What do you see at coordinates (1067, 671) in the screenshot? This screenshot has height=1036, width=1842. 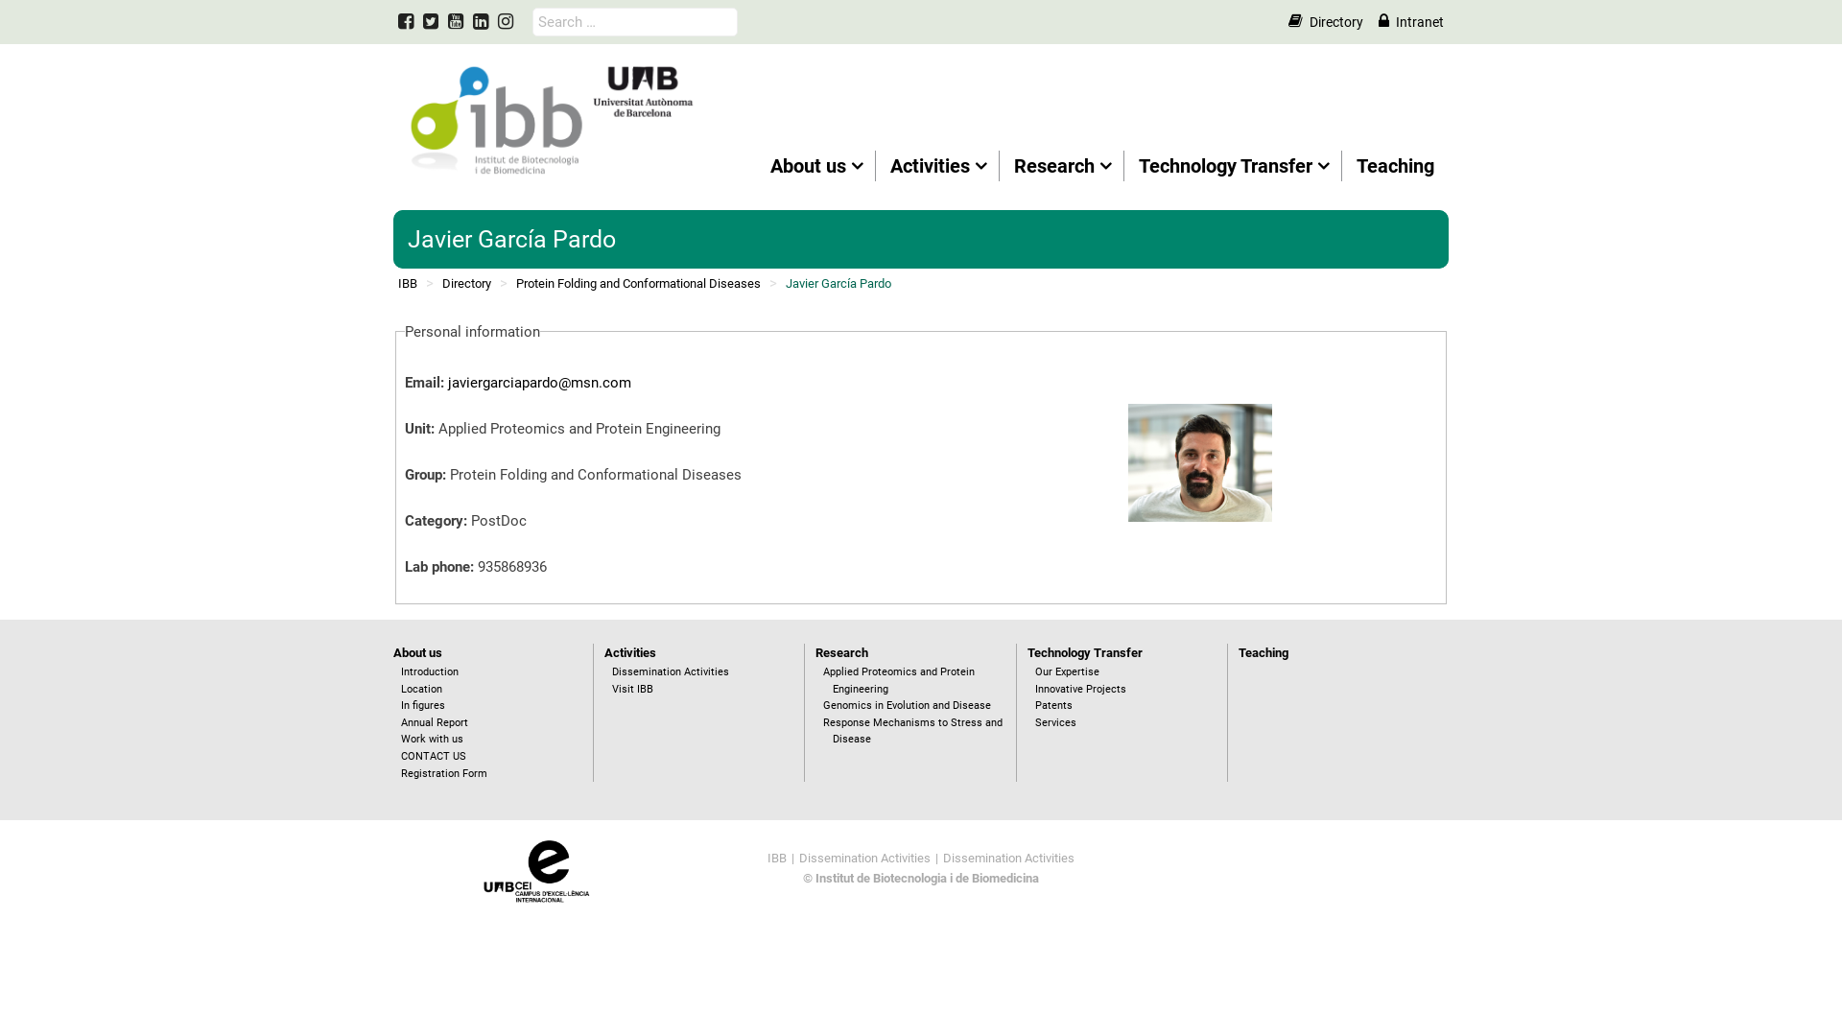 I see `Our Expertise` at bounding box center [1067, 671].